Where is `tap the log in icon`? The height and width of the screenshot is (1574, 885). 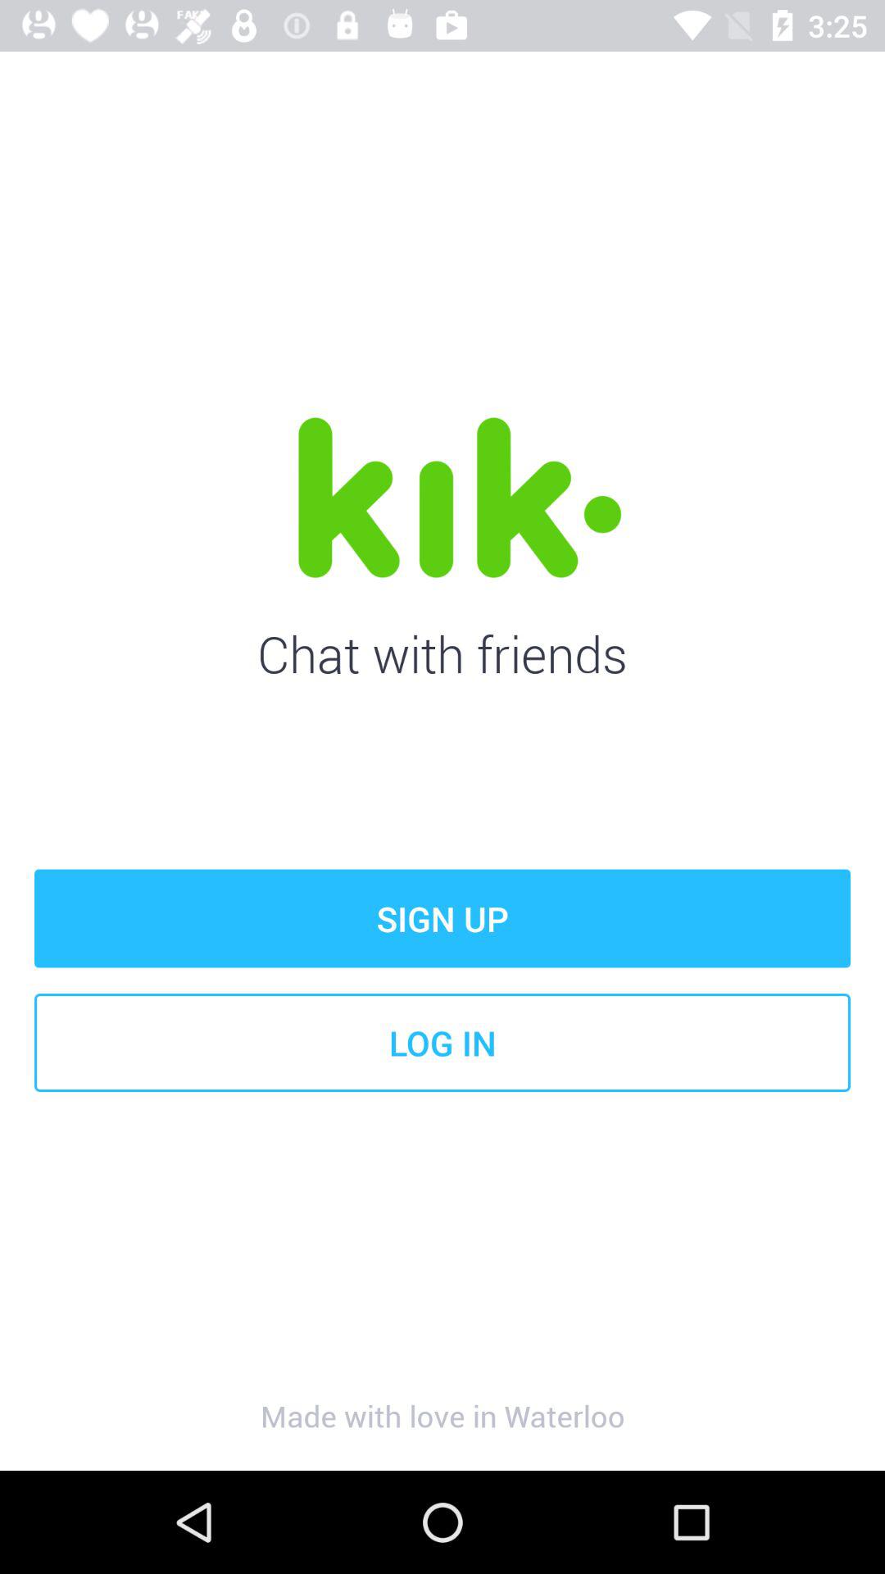 tap the log in icon is located at coordinates (442, 1043).